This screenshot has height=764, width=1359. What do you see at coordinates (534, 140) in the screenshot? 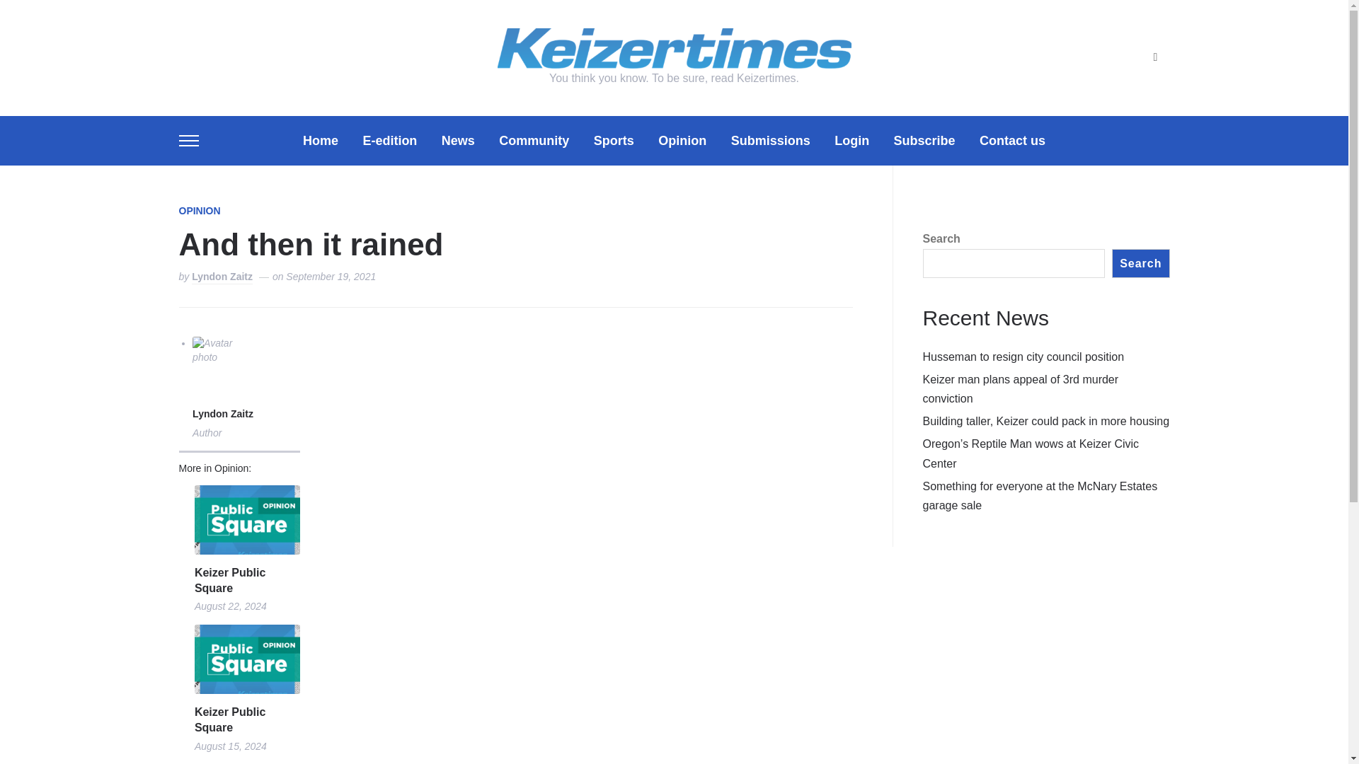
I see `Community` at bounding box center [534, 140].